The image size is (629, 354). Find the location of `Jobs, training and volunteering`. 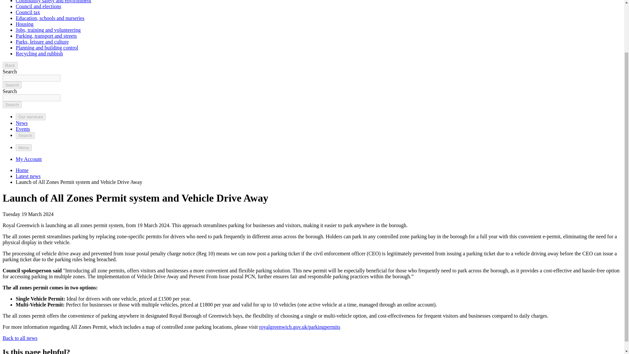

Jobs, training and volunteering is located at coordinates (48, 30).